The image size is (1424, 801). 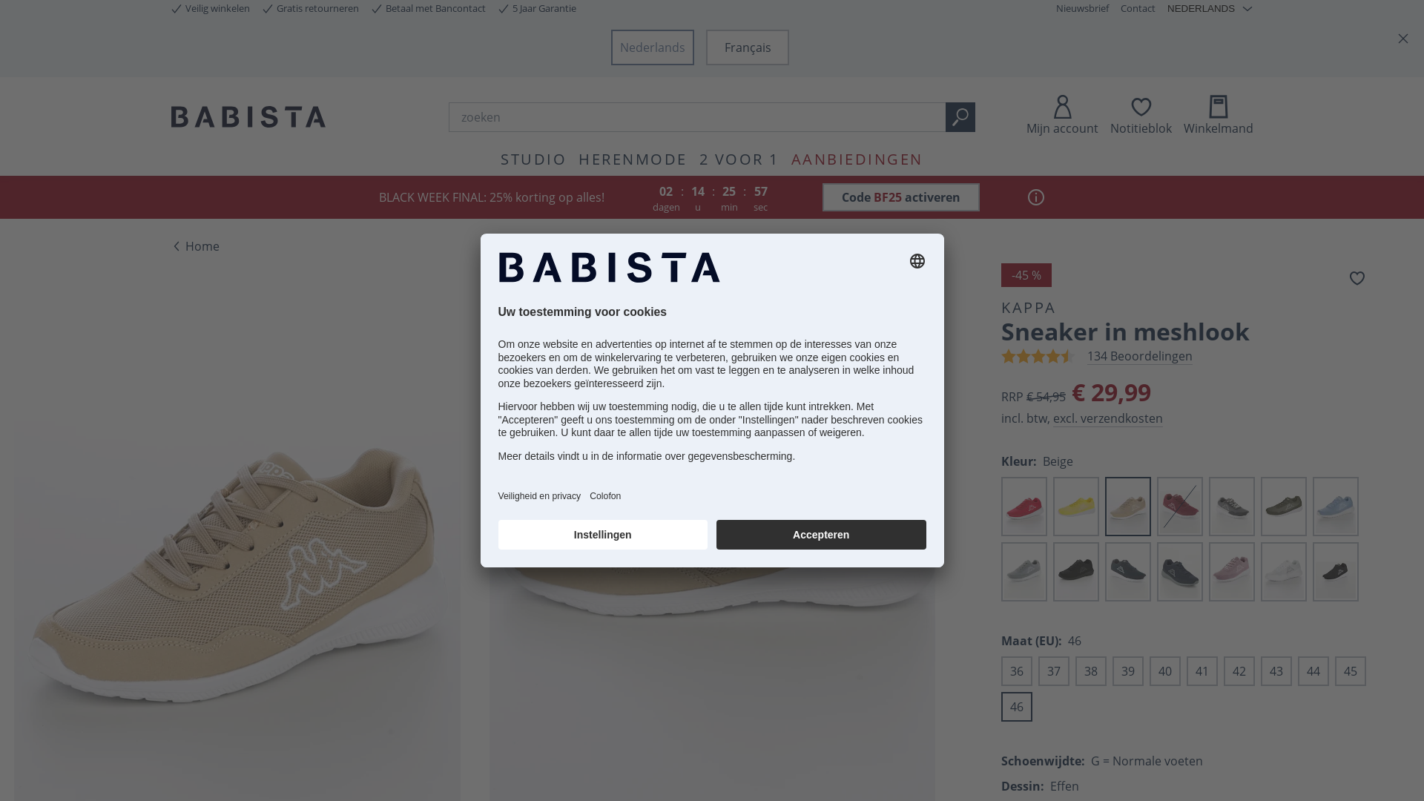 What do you see at coordinates (195, 246) in the screenshot?
I see `Home` at bounding box center [195, 246].